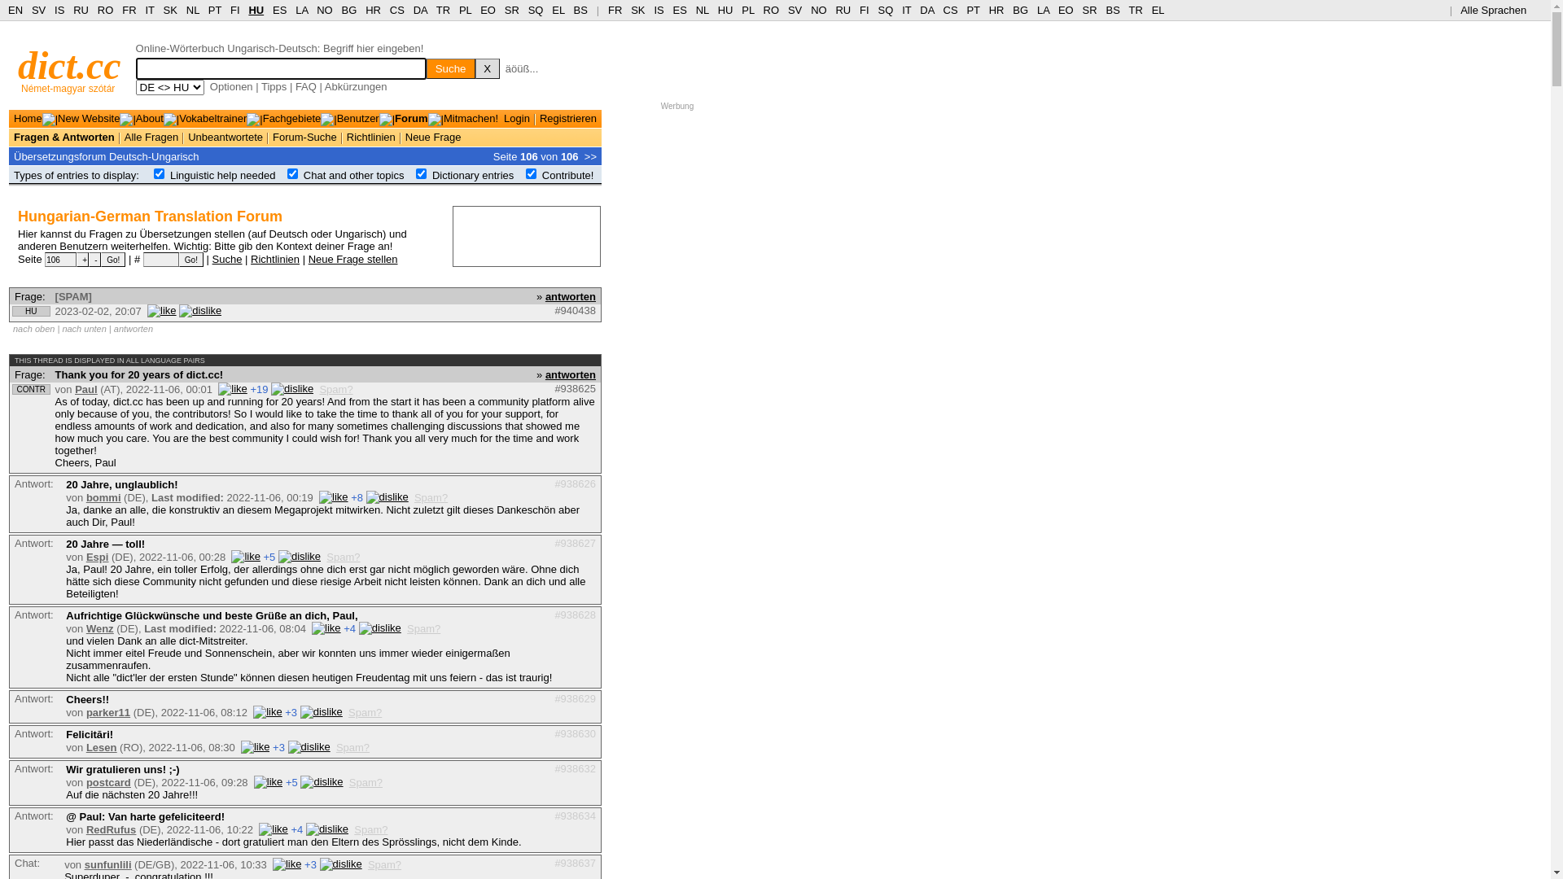 The image size is (1563, 879). Describe the element at coordinates (108, 712) in the screenshot. I see `parker11` at that location.